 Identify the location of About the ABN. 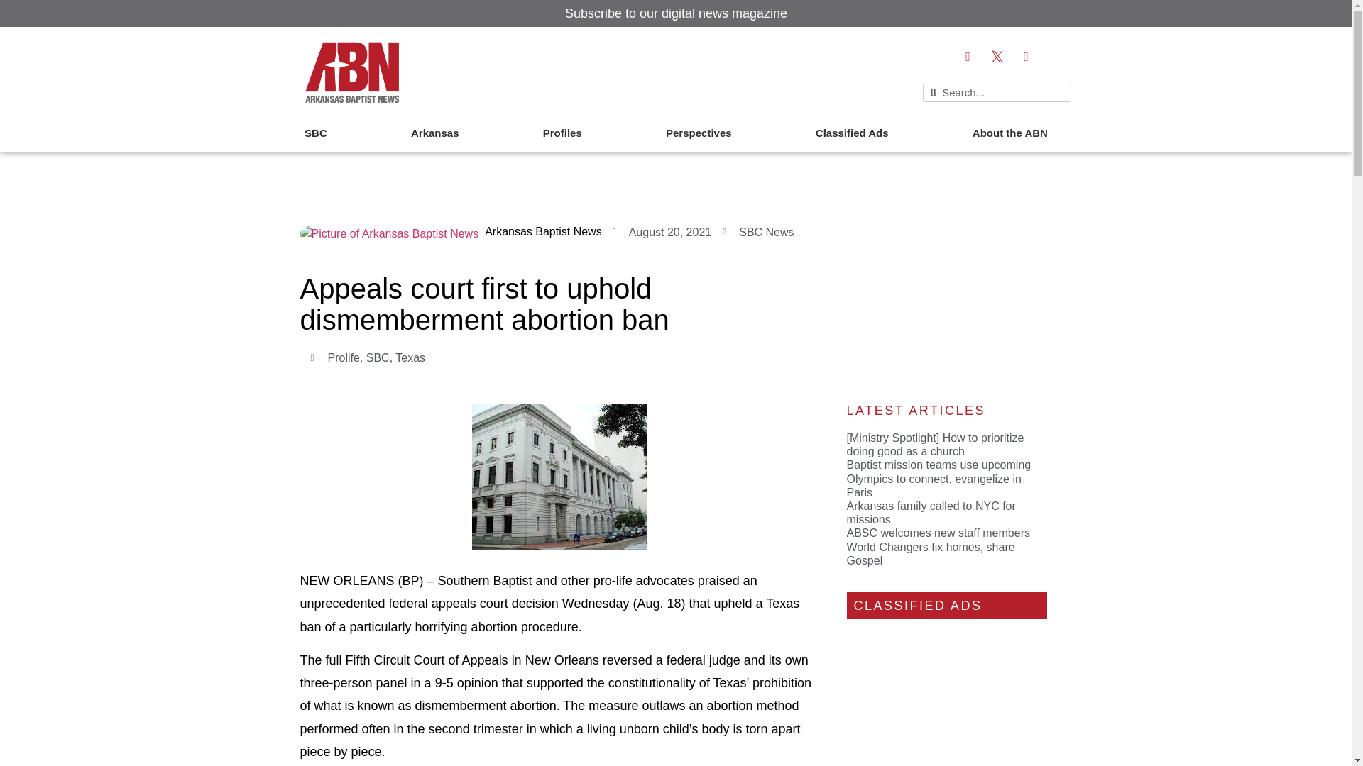
(1009, 133).